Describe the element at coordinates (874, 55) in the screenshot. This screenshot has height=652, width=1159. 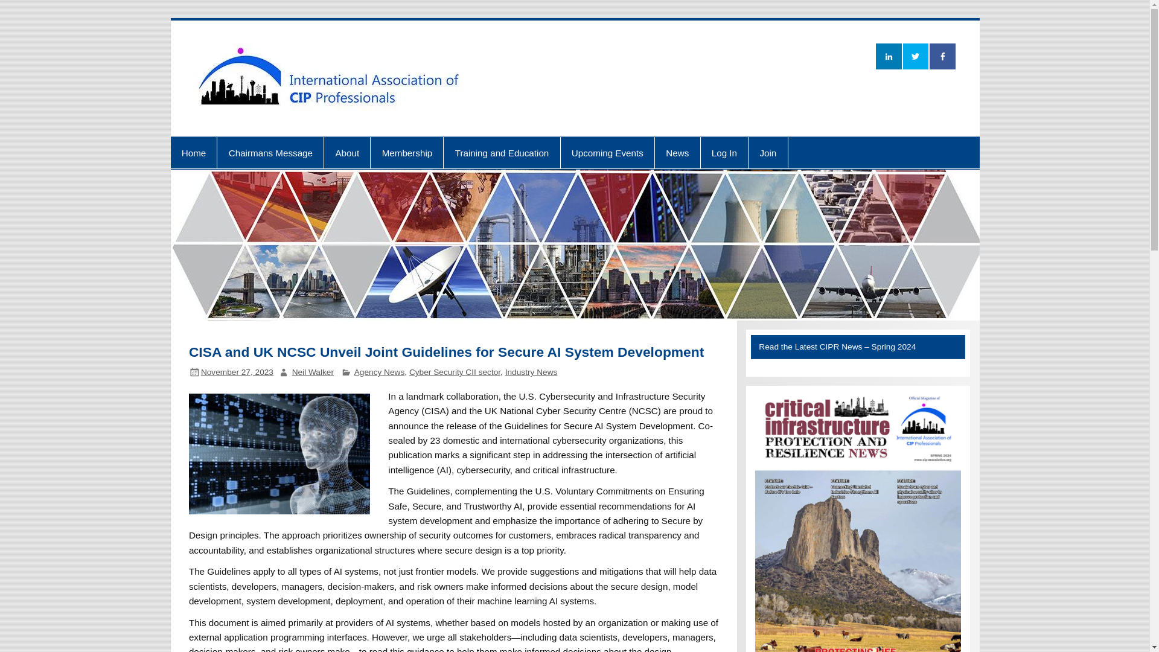
I see `International Association of CIP Professionals` at that location.